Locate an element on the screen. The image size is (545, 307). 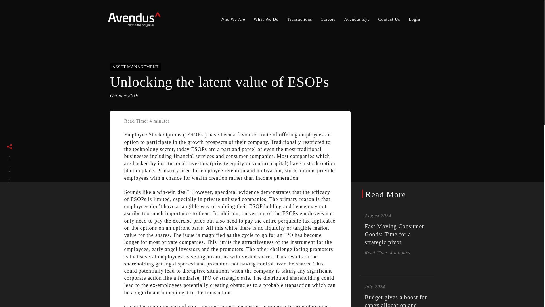
Who We Are is located at coordinates (233, 19).